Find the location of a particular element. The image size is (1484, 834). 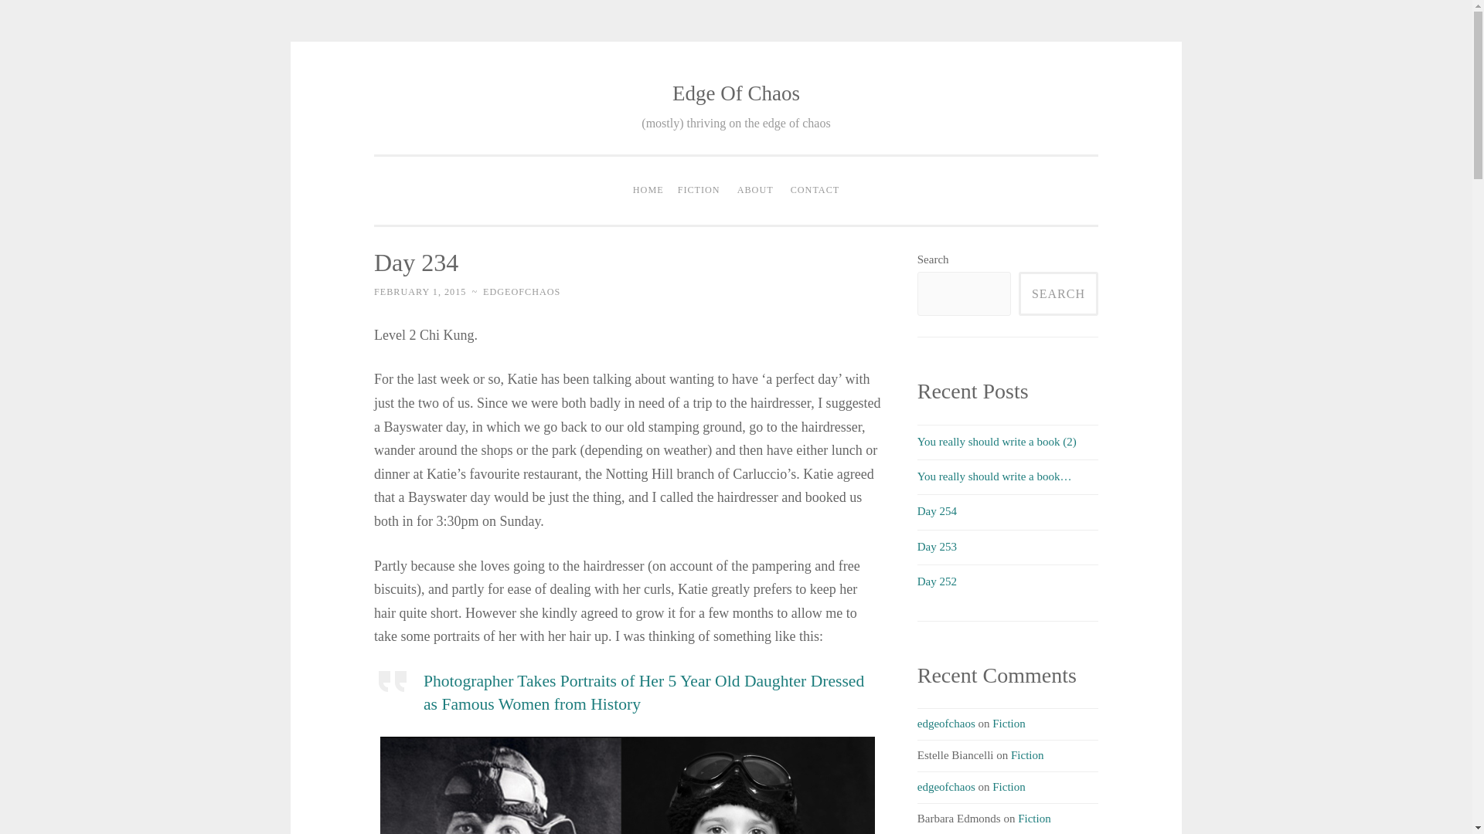

Fiction is located at coordinates (1034, 819).